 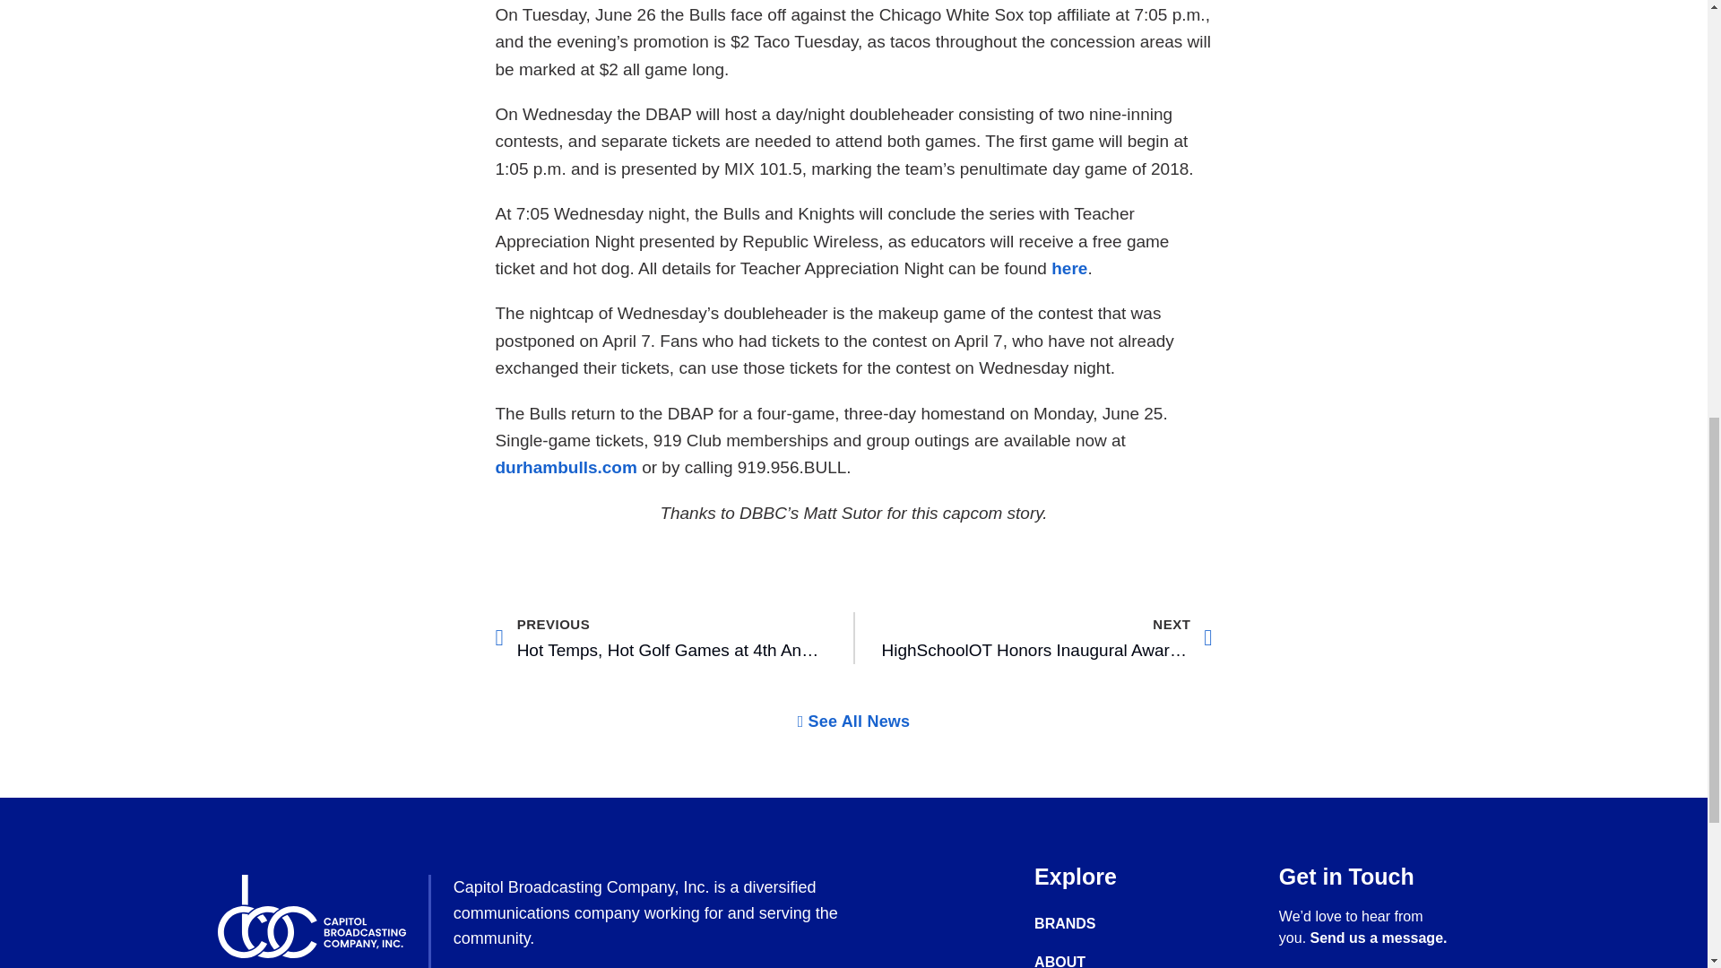 I want to click on durhambulls.com, so click(x=566, y=467).